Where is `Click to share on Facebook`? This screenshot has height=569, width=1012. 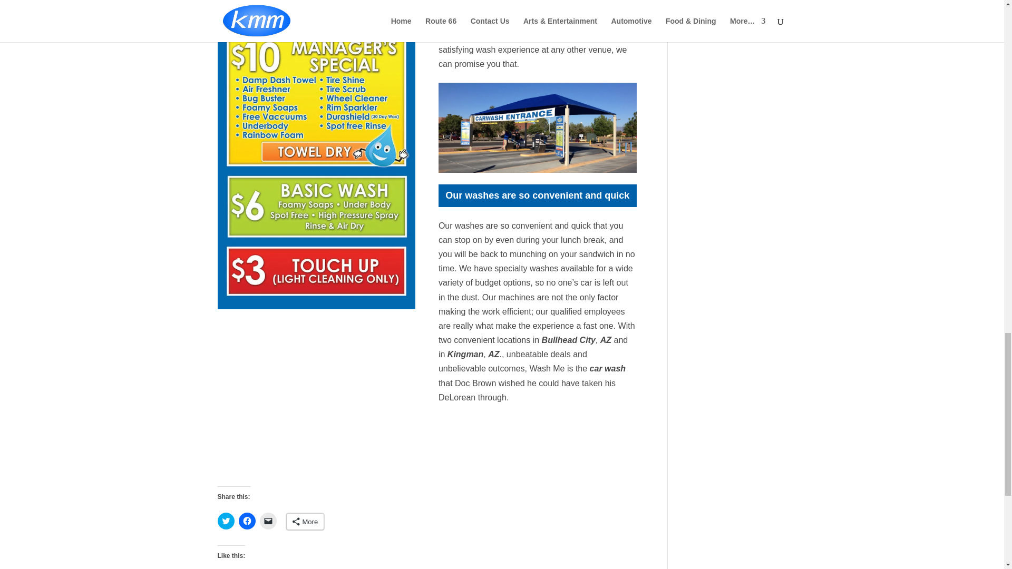
Click to share on Facebook is located at coordinates (246, 521).